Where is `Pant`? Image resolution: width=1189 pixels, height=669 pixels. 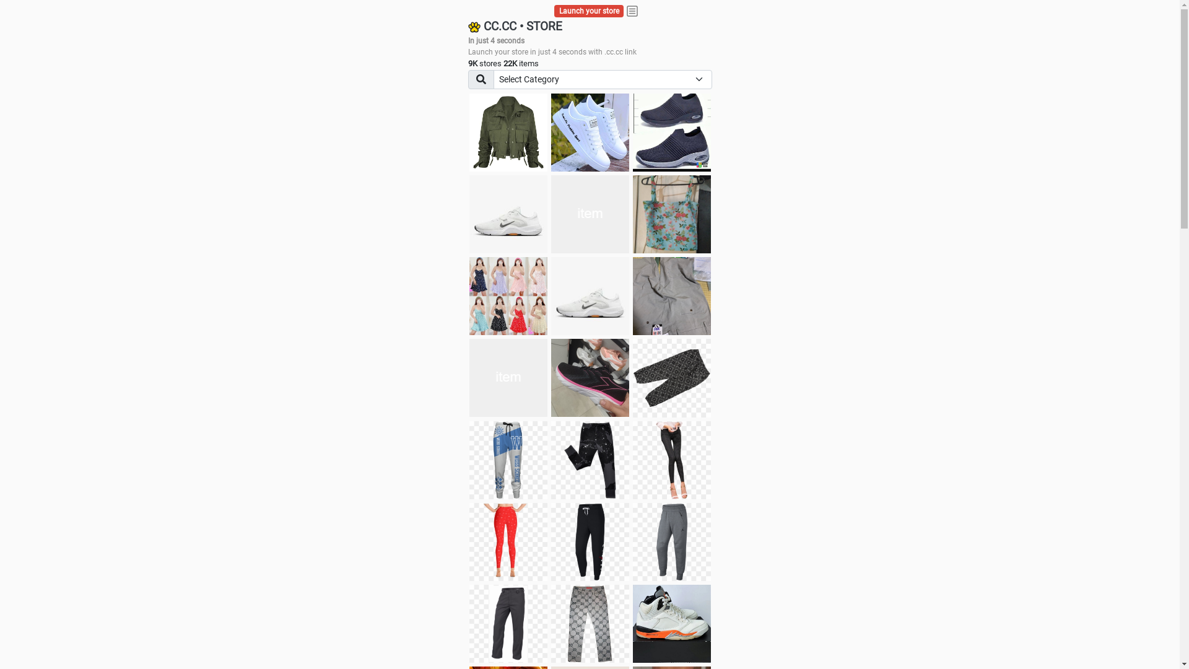
Pant is located at coordinates (672, 542).